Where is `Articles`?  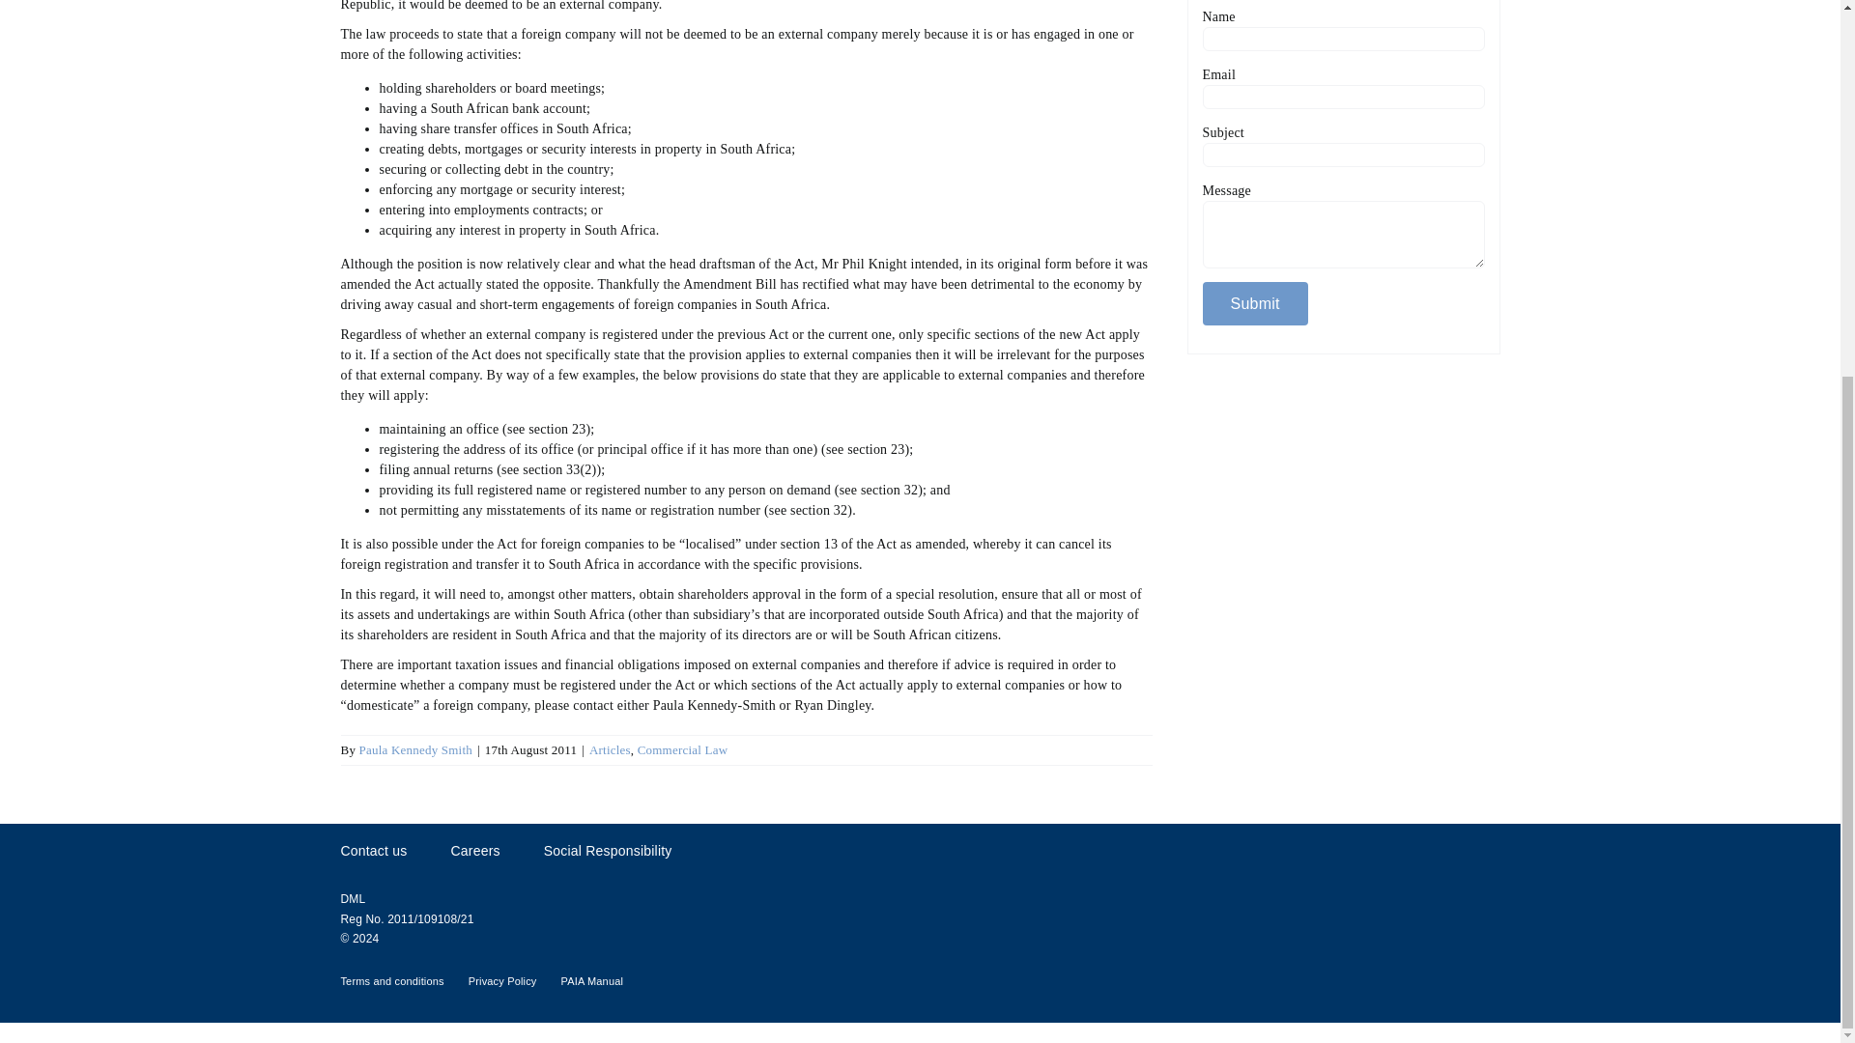
Articles is located at coordinates (610, 749).